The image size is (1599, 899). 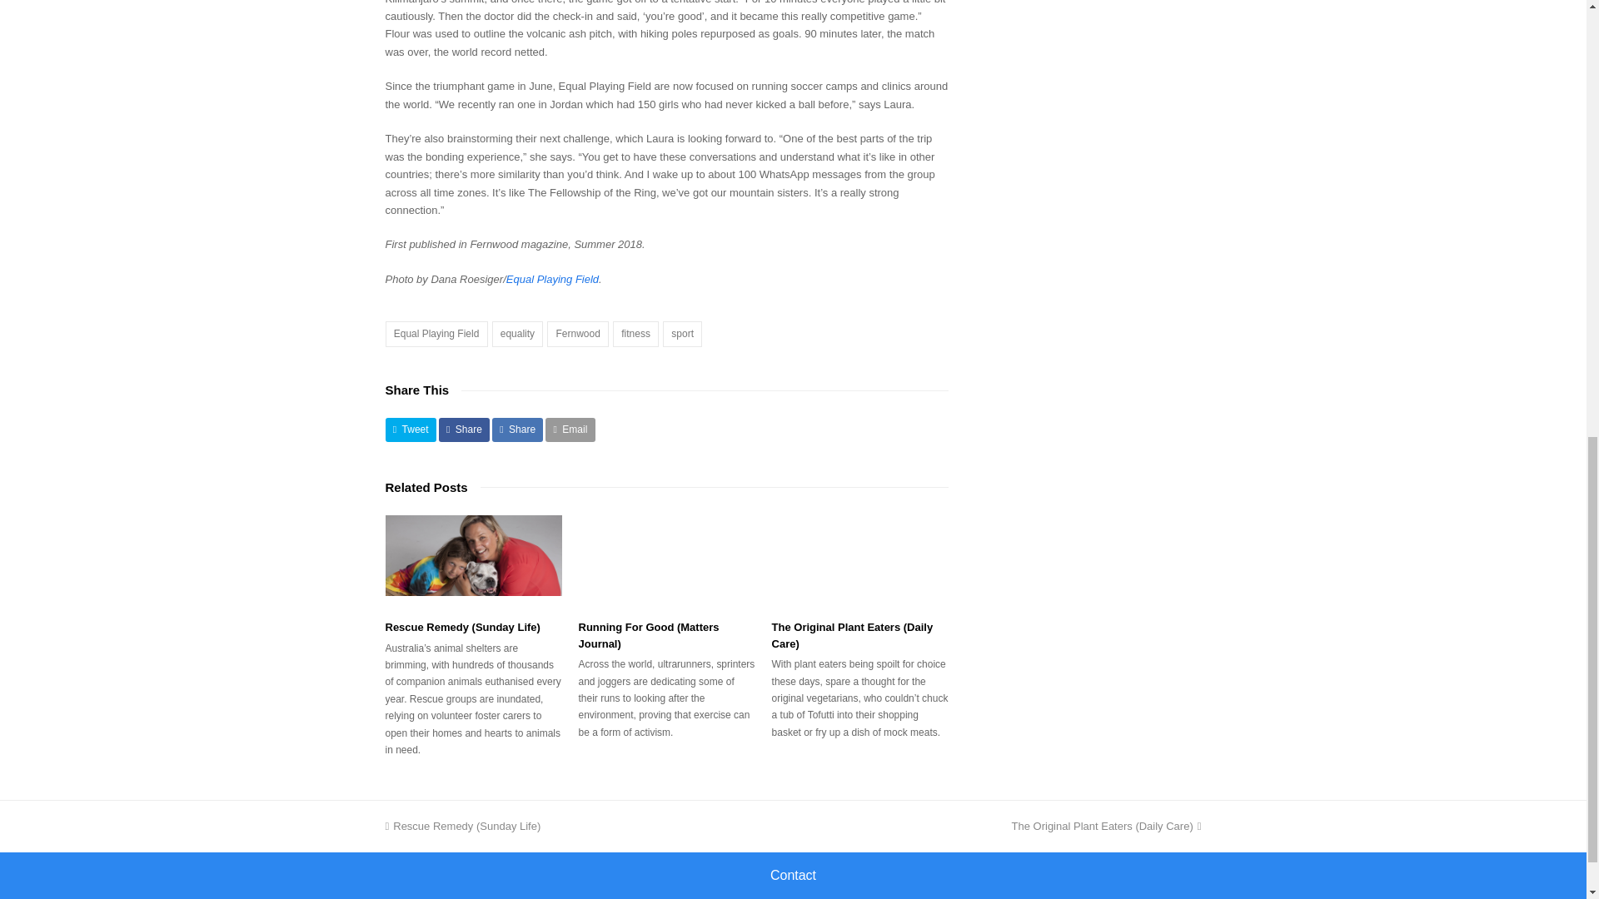 What do you see at coordinates (635, 333) in the screenshot?
I see `fitness` at bounding box center [635, 333].